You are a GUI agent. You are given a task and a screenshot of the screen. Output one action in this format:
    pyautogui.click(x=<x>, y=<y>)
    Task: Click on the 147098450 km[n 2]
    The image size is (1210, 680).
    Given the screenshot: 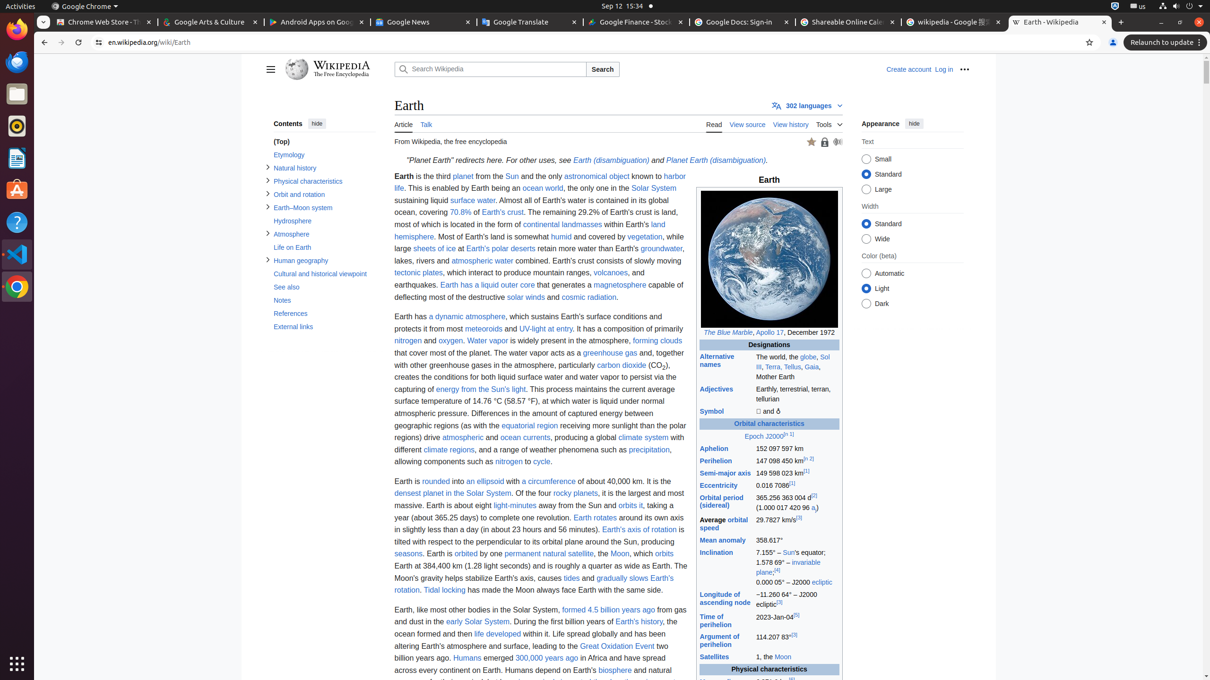 What is the action you would take?
    pyautogui.click(x=797, y=461)
    